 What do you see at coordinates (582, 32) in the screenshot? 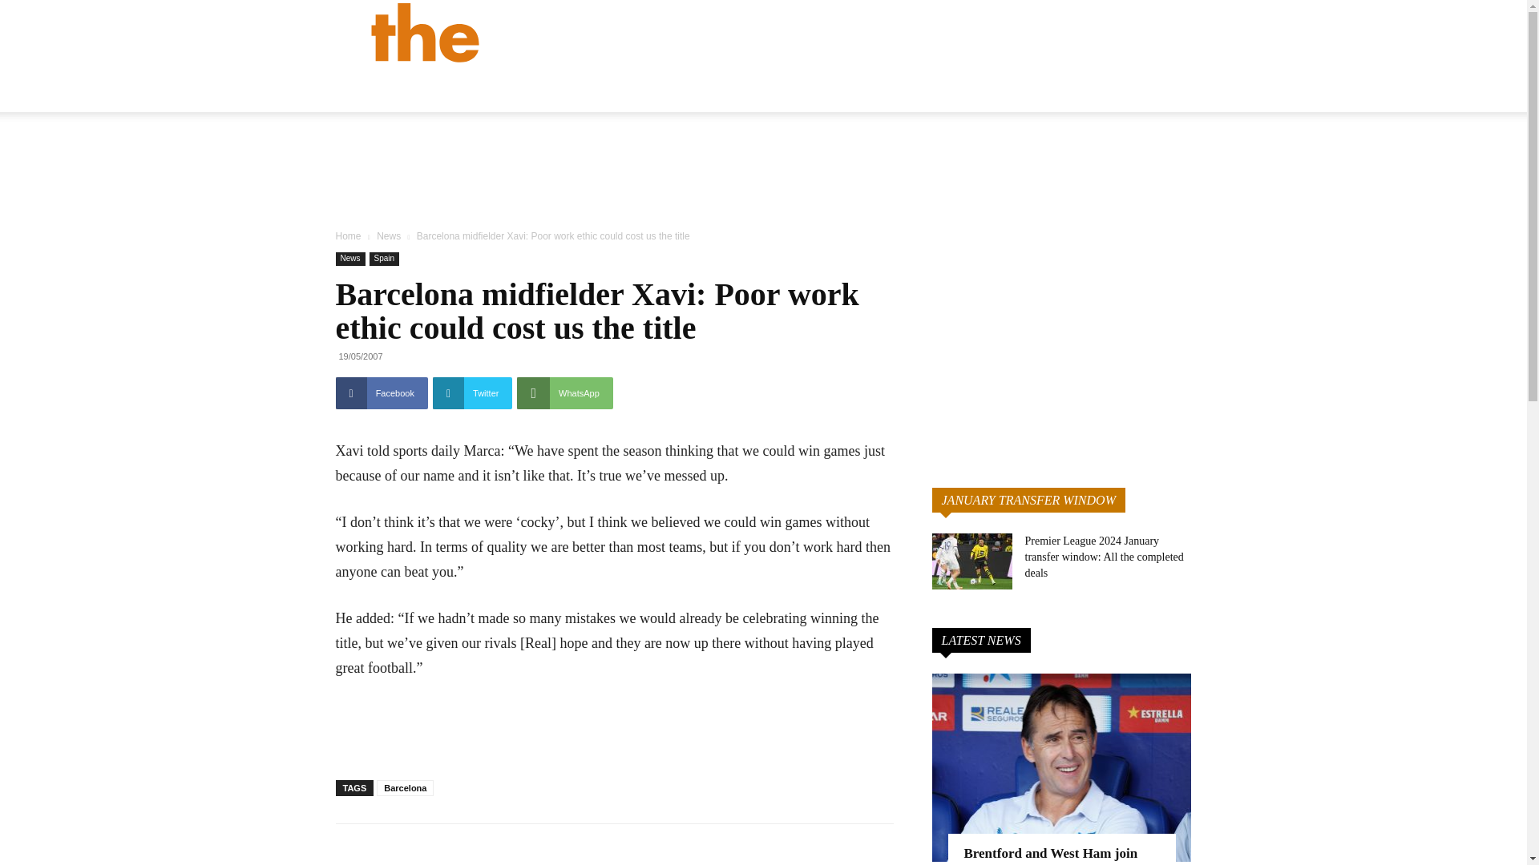
I see `Ontheminute.com` at bounding box center [582, 32].